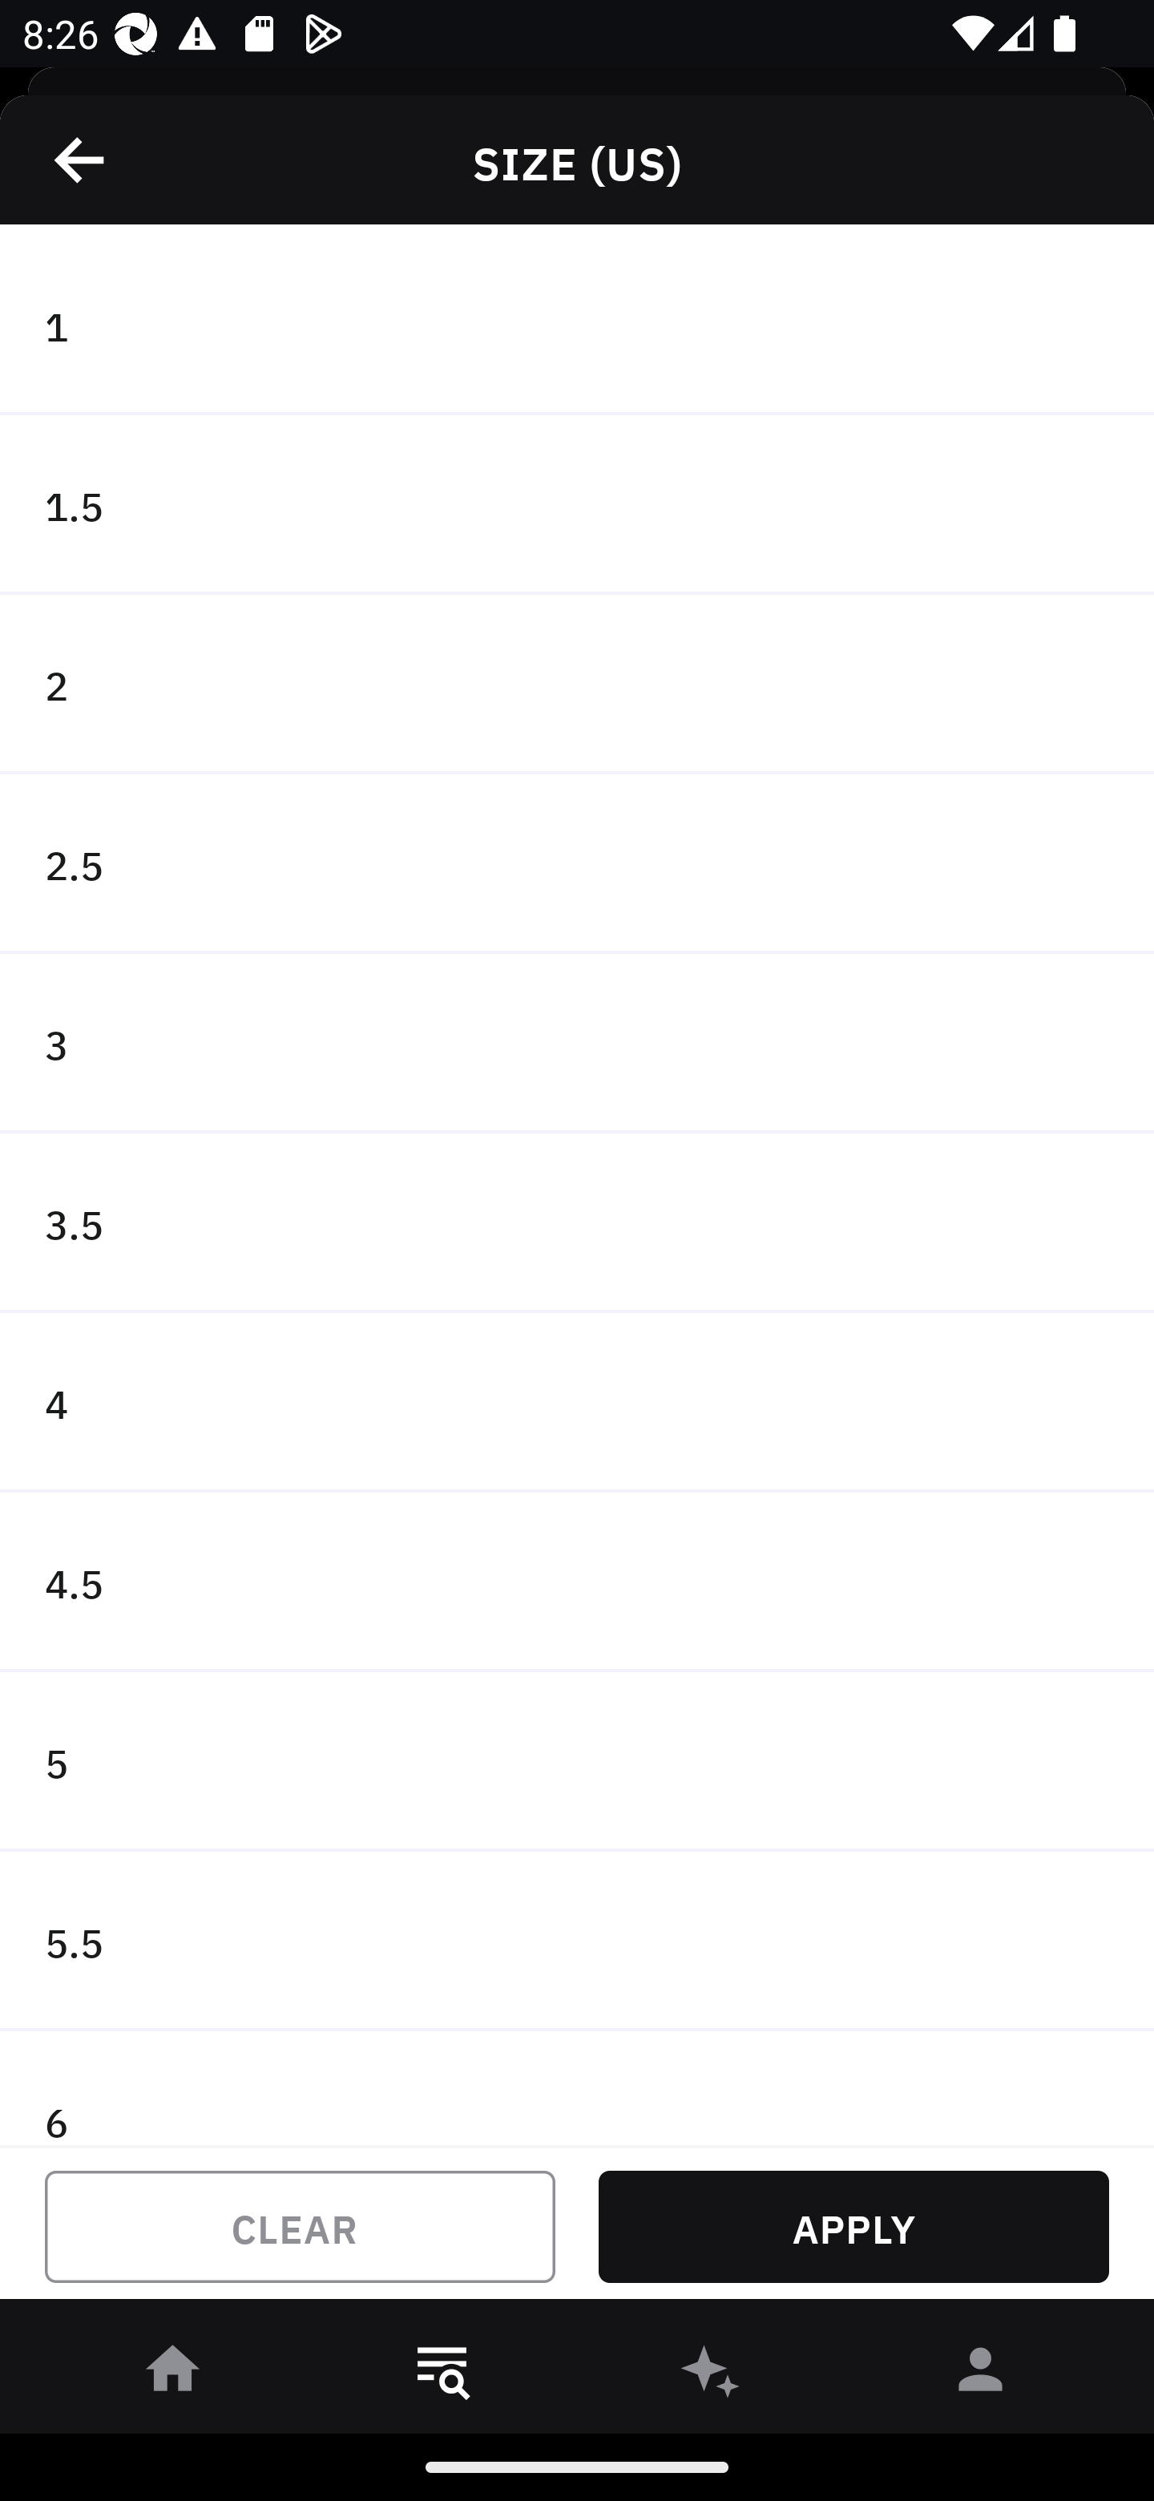 Image resolution: width=1154 pixels, height=2501 pixels. What do you see at coordinates (577, 1762) in the screenshot?
I see `5` at bounding box center [577, 1762].